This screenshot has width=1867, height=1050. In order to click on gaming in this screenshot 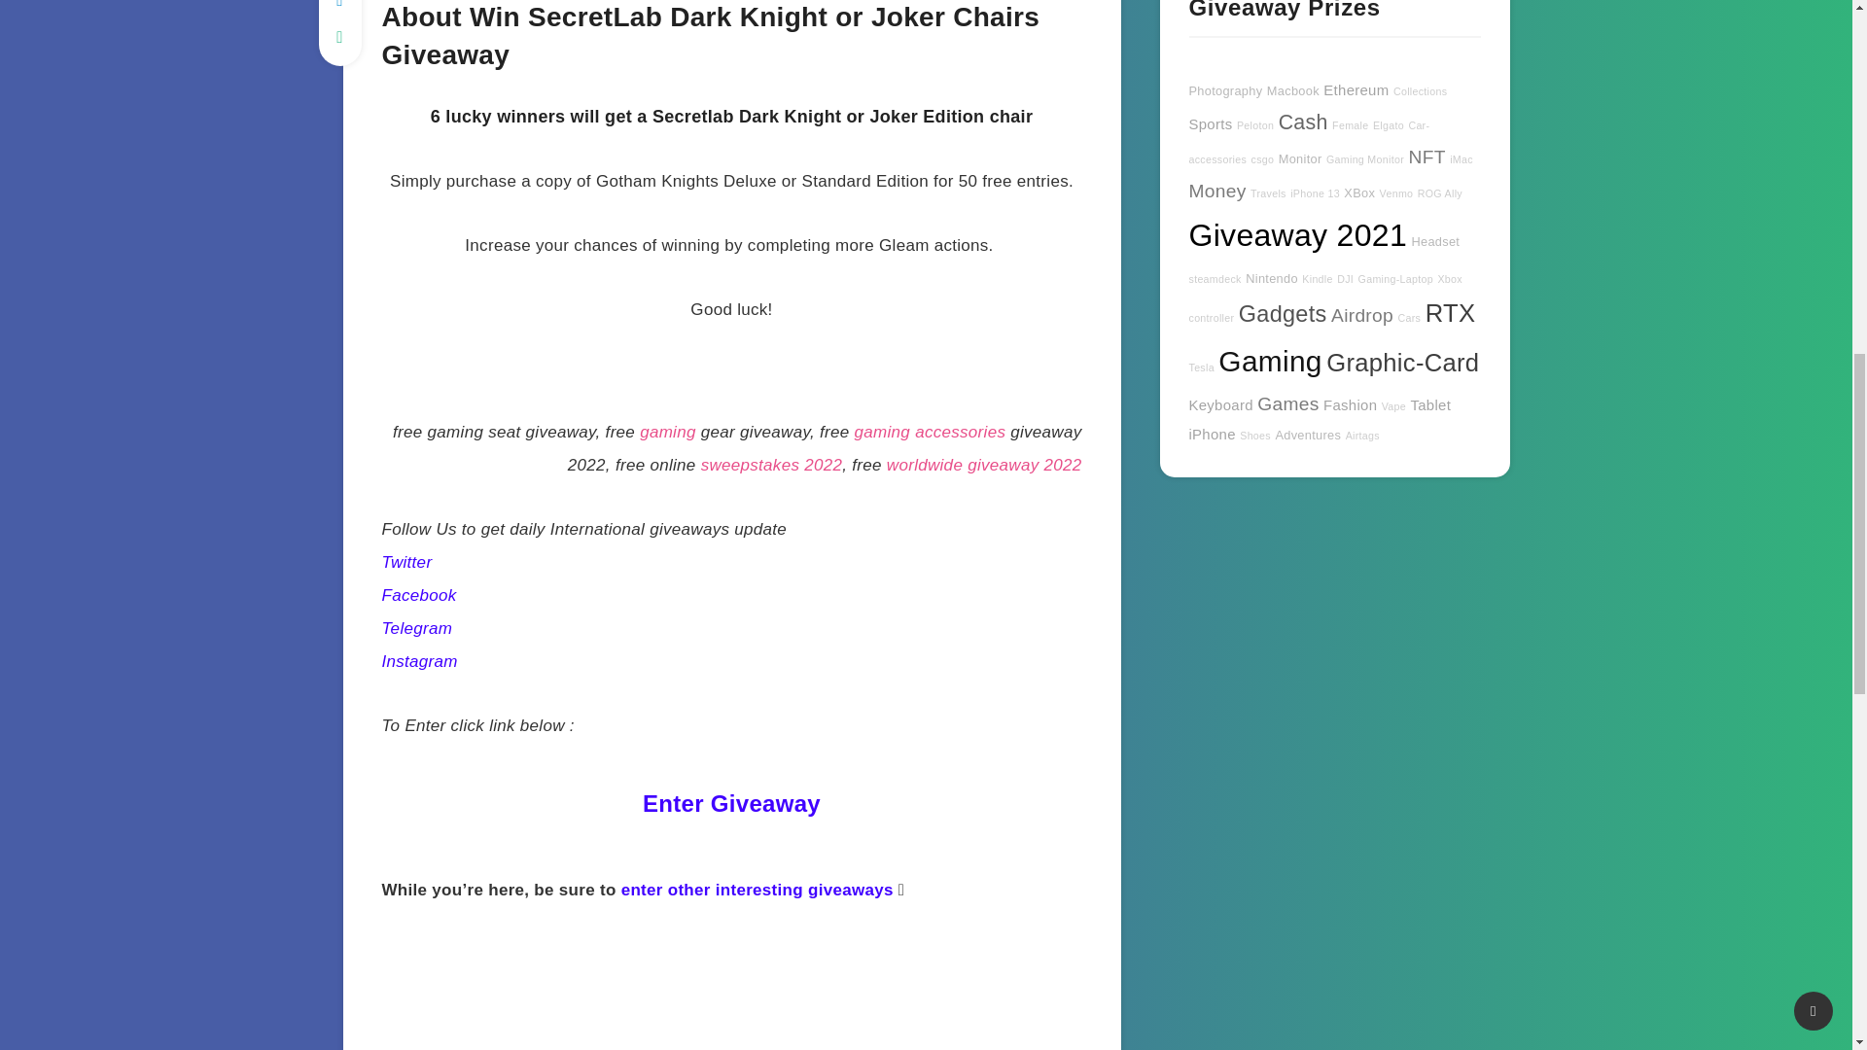, I will do `click(671, 432)`.